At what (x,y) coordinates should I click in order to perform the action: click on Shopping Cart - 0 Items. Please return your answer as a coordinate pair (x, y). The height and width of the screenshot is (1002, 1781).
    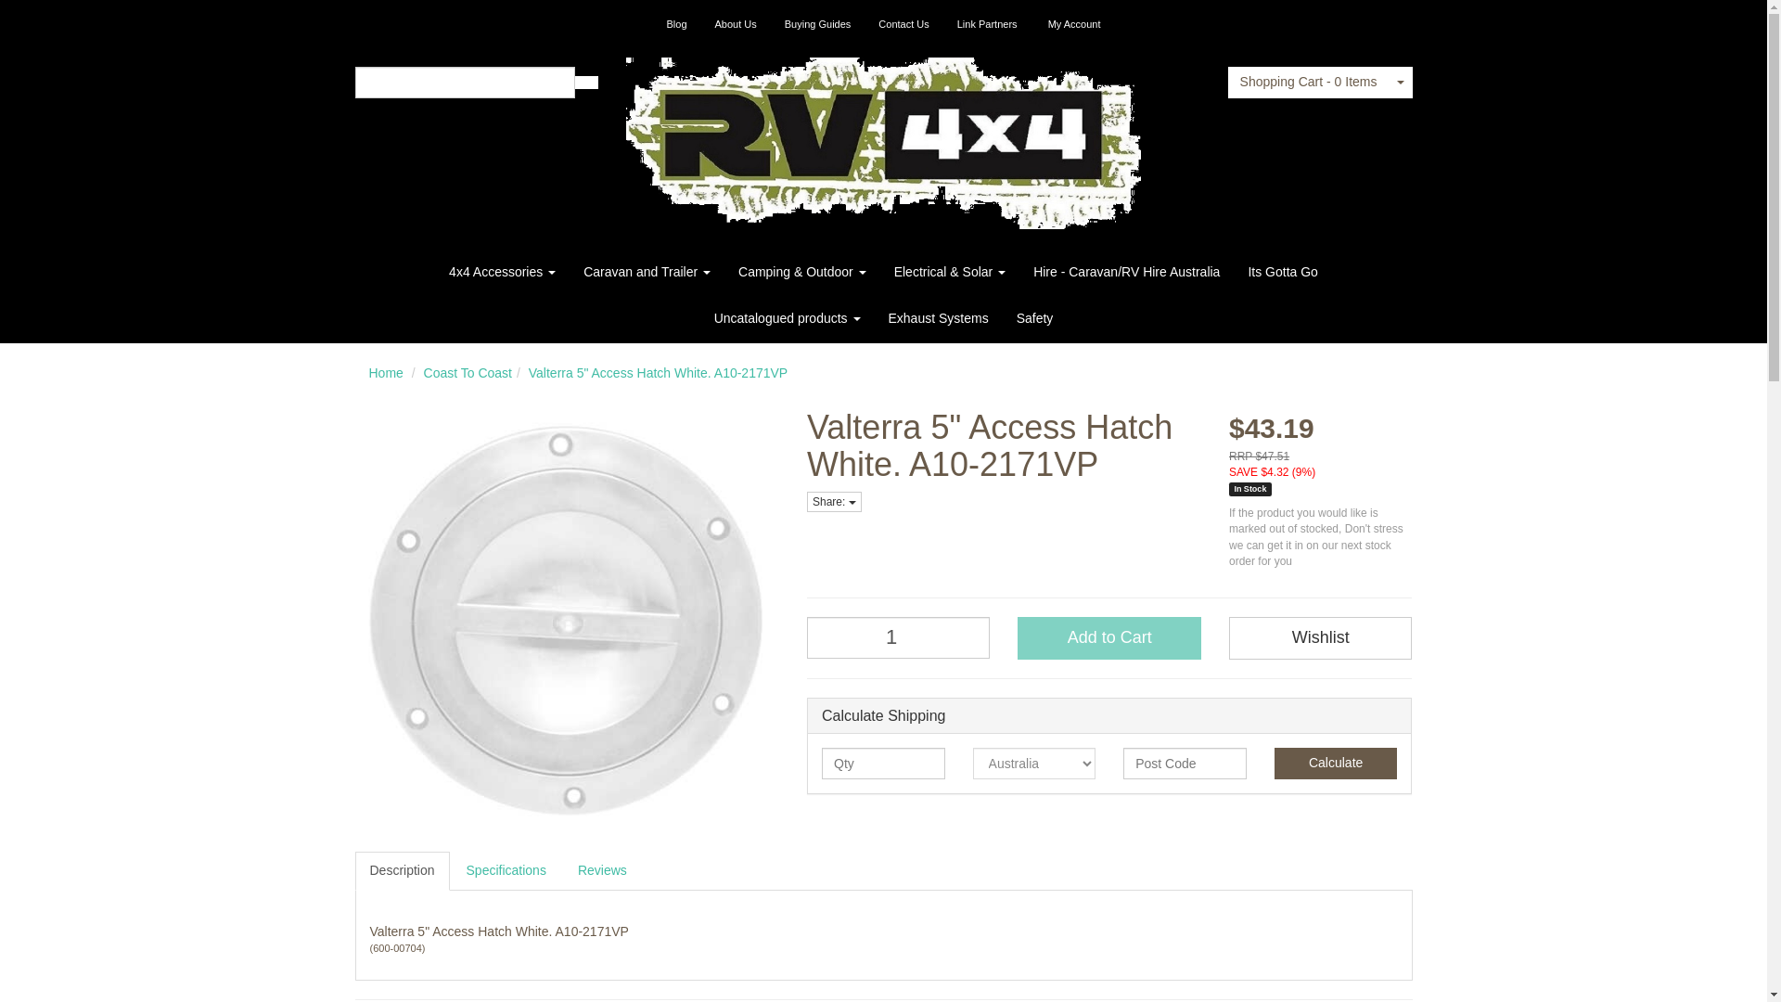
    Looking at the image, I should click on (1308, 82).